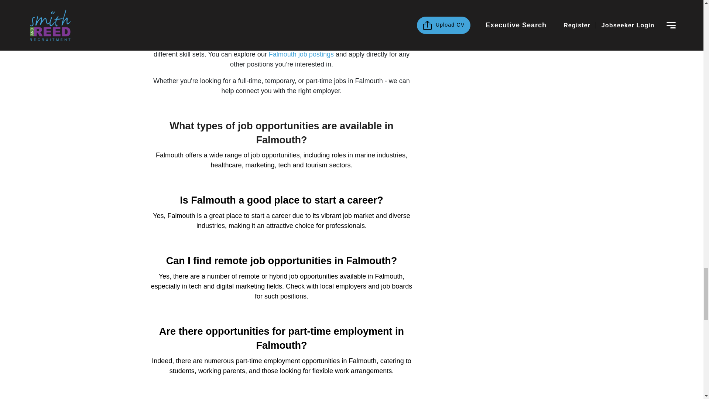 The height and width of the screenshot is (399, 709). Describe the element at coordinates (301, 54) in the screenshot. I see `Falmouth job postings` at that location.